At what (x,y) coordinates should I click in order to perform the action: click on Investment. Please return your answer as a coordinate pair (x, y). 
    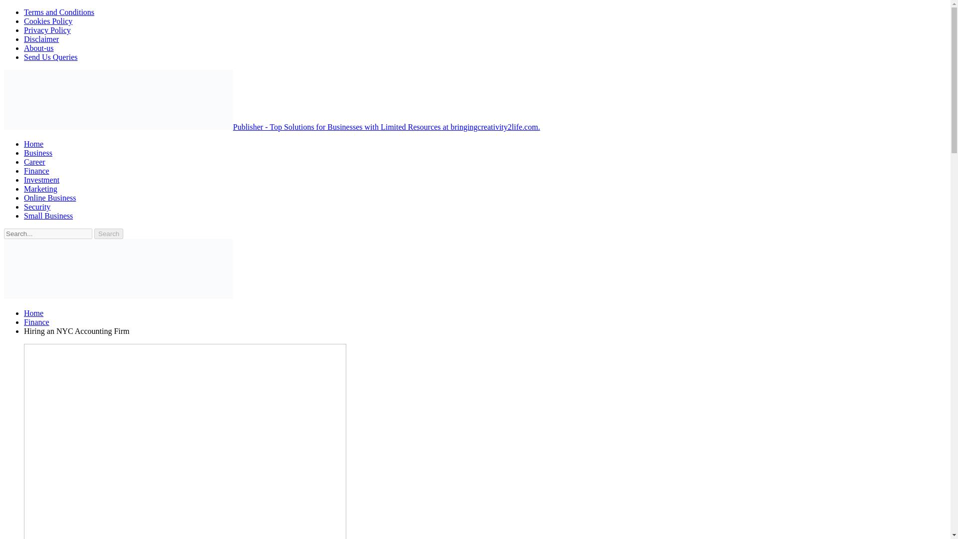
    Looking at the image, I should click on (42, 180).